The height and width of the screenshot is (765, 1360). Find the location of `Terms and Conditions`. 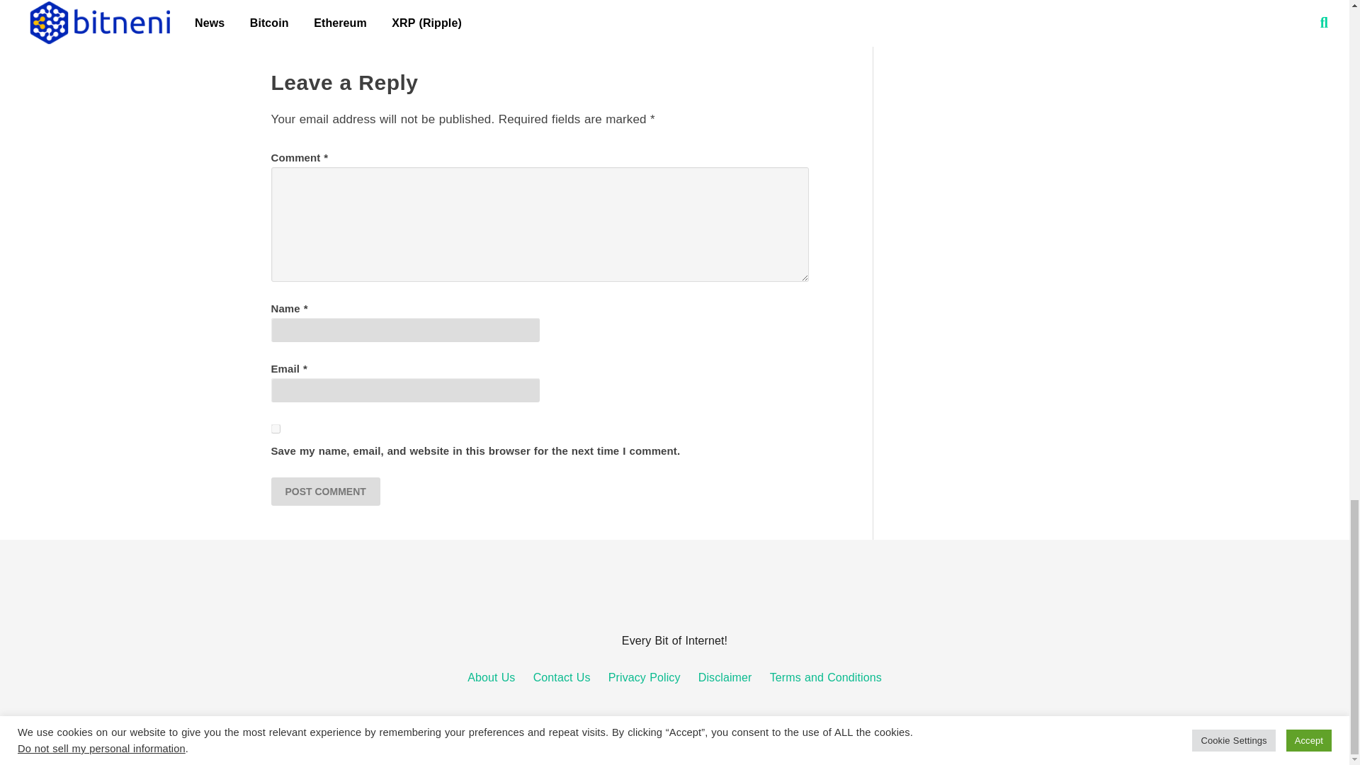

Terms and Conditions is located at coordinates (825, 677).